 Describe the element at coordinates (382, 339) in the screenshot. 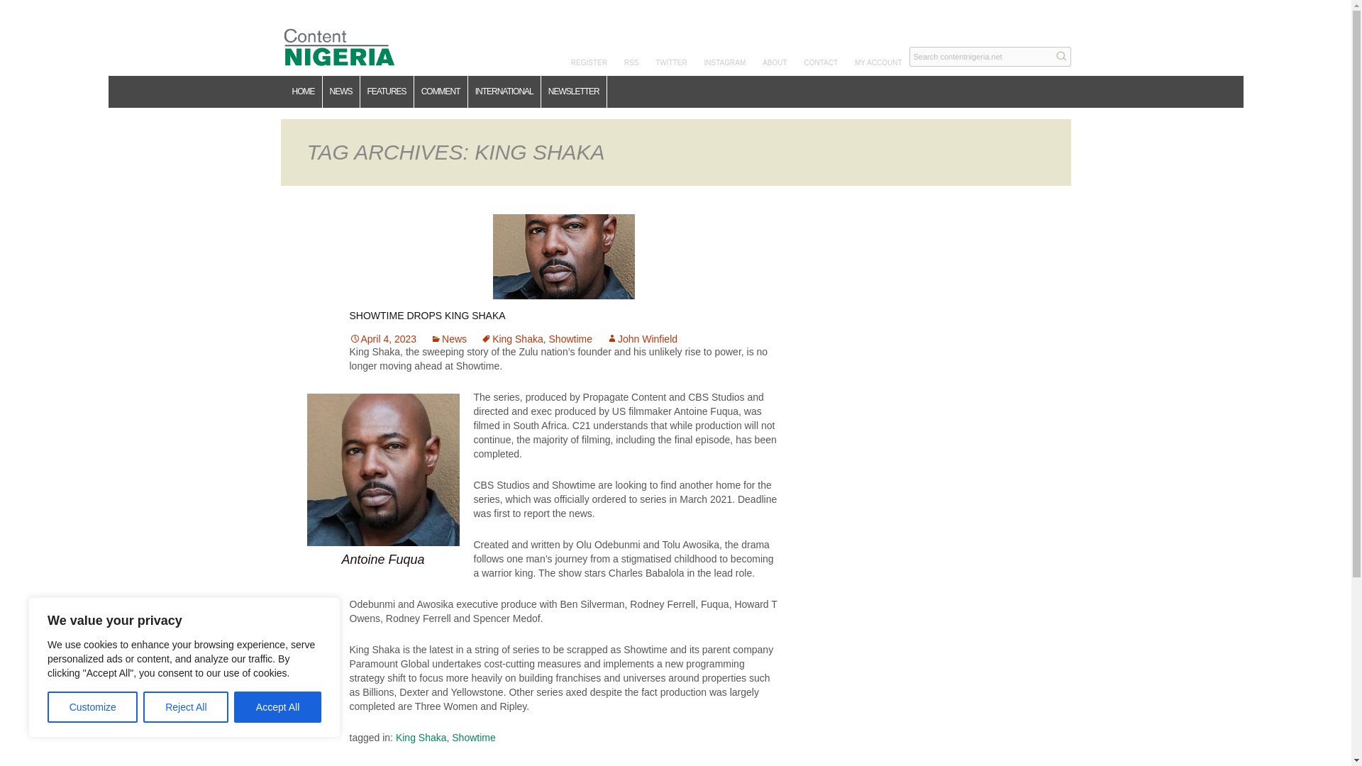

I see `April 4, 2023` at that location.